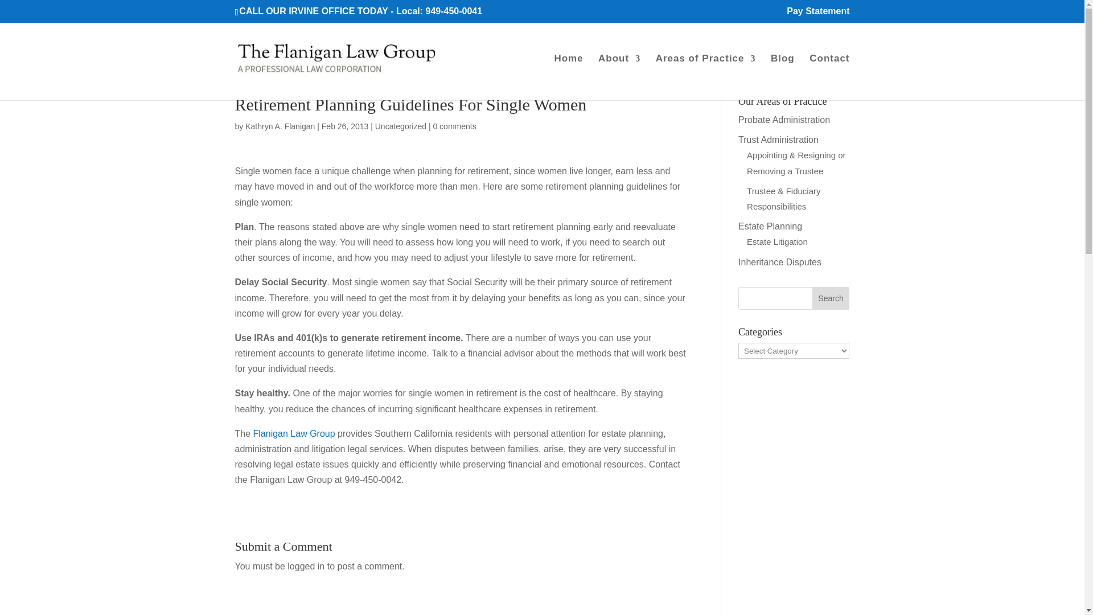 The width and height of the screenshot is (1093, 615). Describe the element at coordinates (280, 126) in the screenshot. I see `Posts by Kathryn A. Flanigan` at that location.